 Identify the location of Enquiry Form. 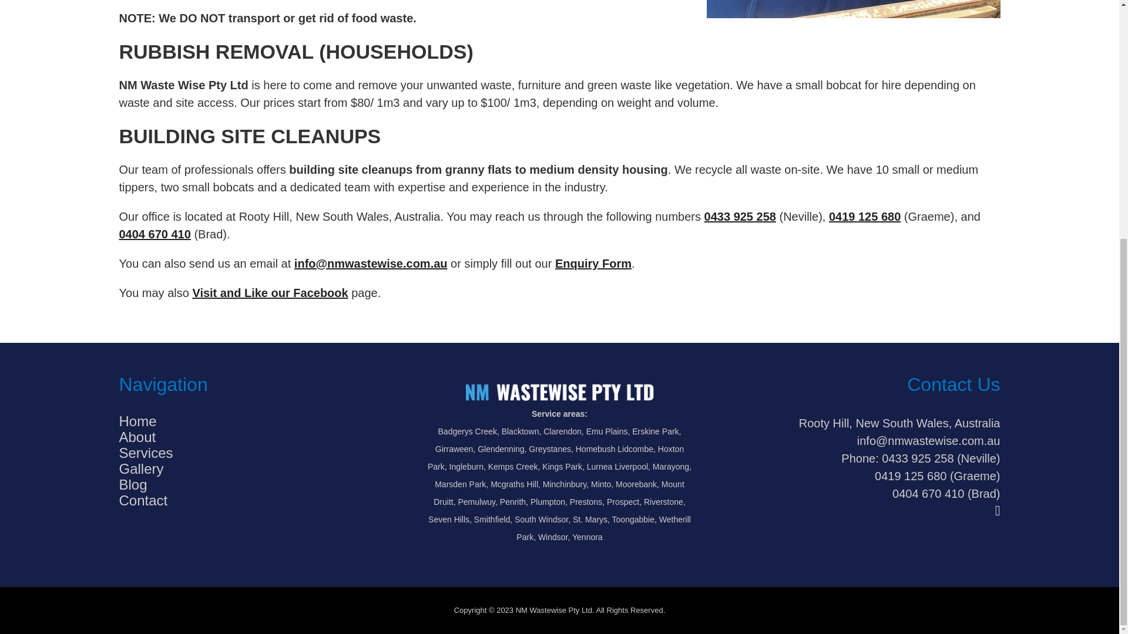
(593, 264).